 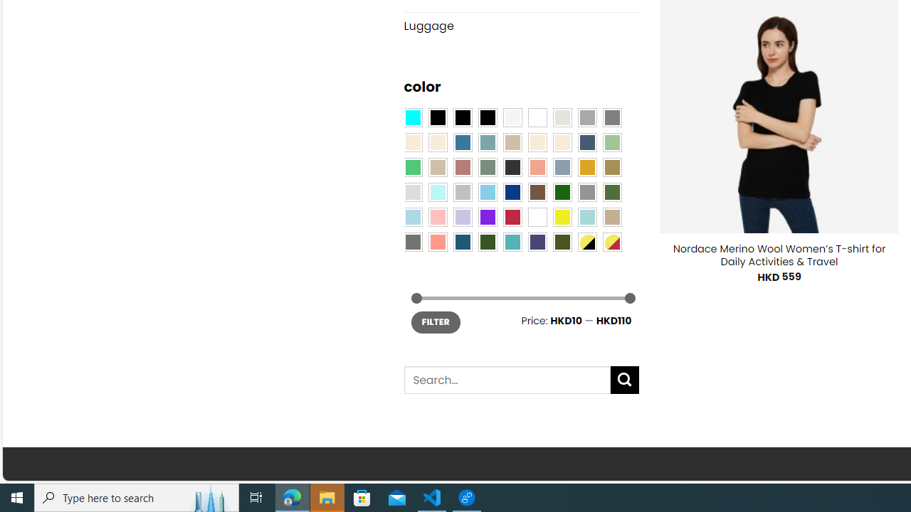 What do you see at coordinates (562, 142) in the screenshot?
I see `Cream` at bounding box center [562, 142].